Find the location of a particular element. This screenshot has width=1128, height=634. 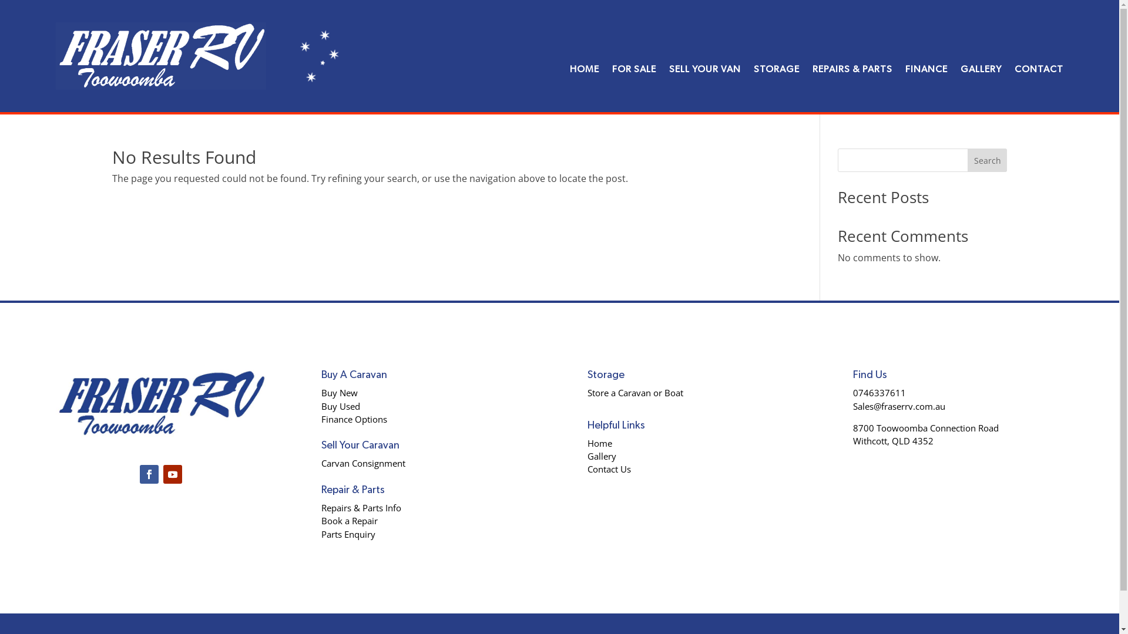

0746337611 is located at coordinates (879, 393).